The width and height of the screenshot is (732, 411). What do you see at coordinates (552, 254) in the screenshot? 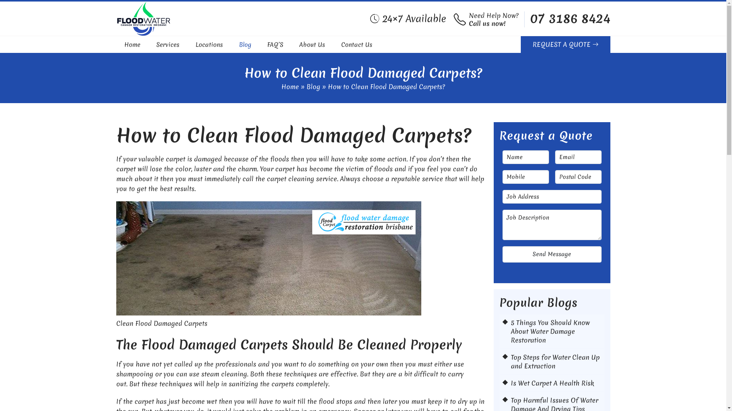
I see `Send Message` at bounding box center [552, 254].